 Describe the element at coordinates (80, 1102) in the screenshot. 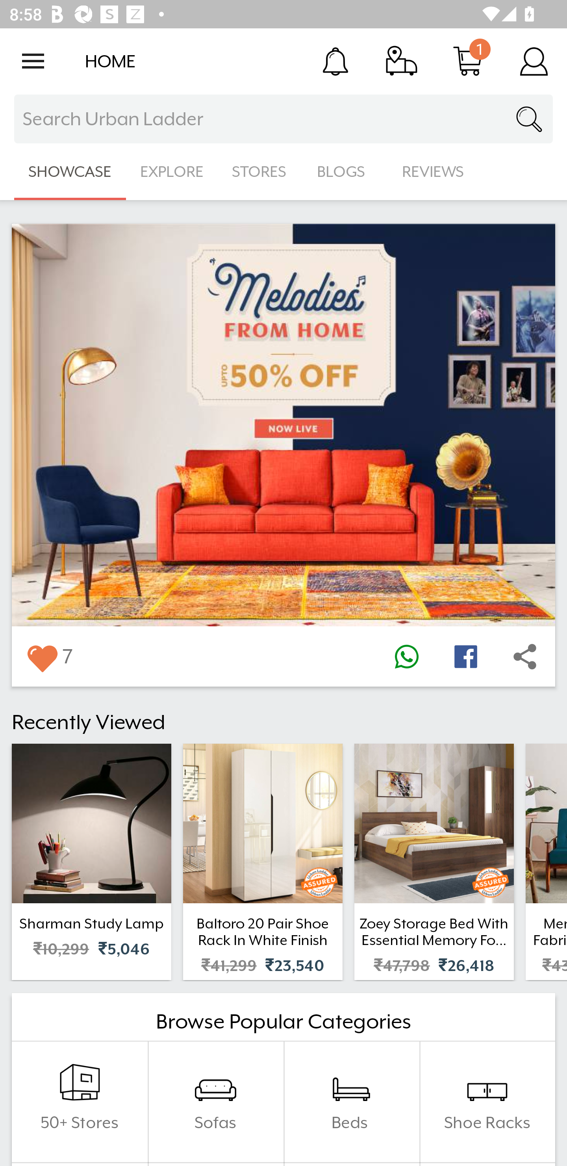

I see `50+ Stores` at that location.